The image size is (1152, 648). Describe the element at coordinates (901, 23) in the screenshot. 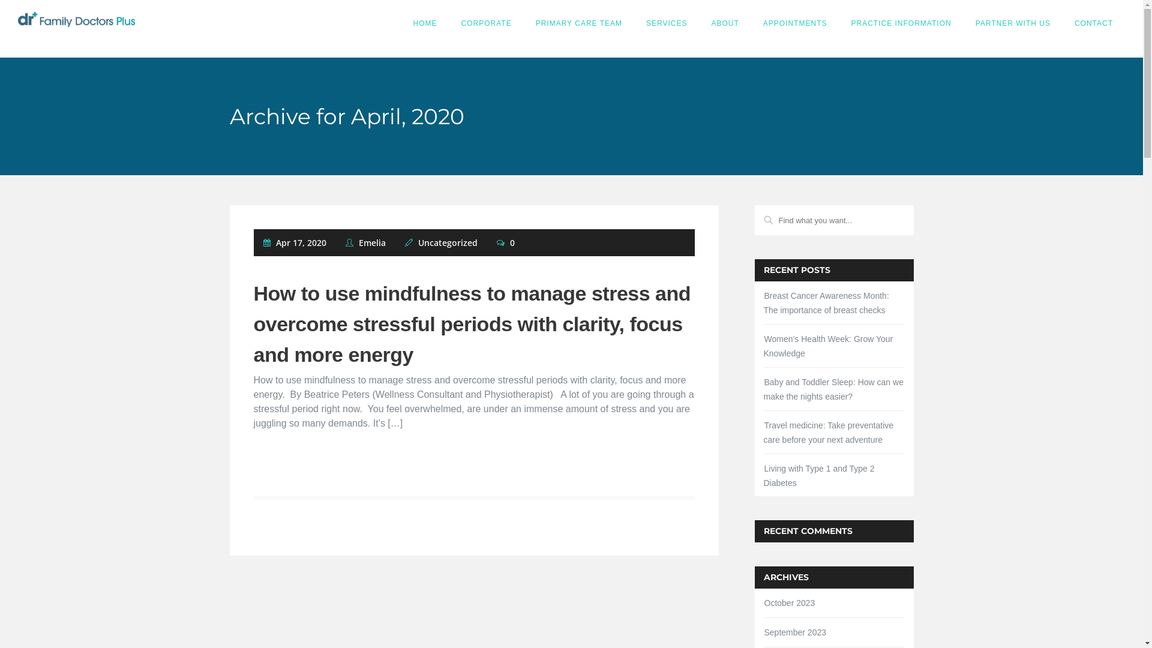

I see `PRACTICE INFORMATION` at that location.